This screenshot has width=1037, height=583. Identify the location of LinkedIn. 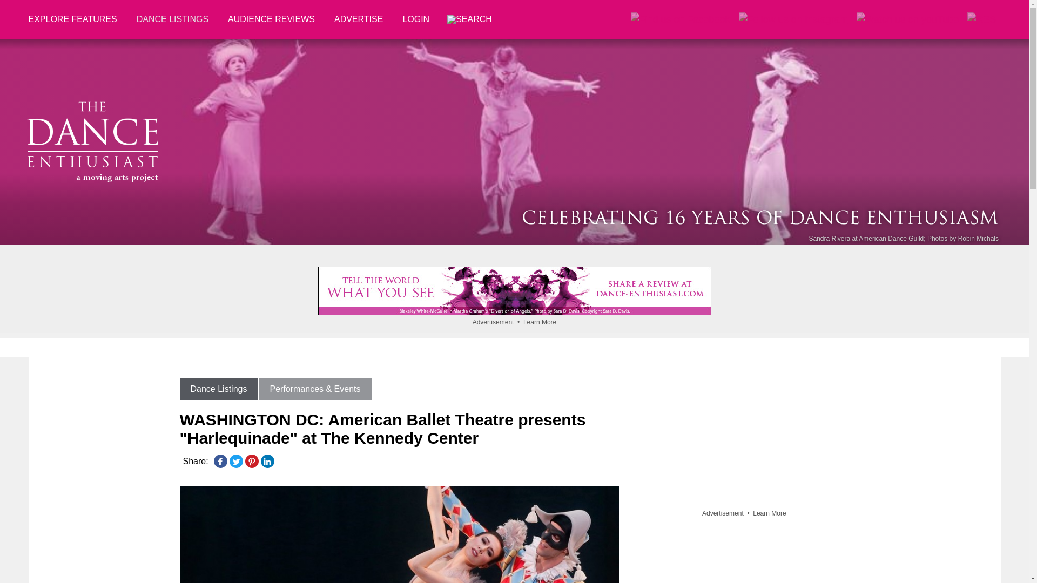
(267, 461).